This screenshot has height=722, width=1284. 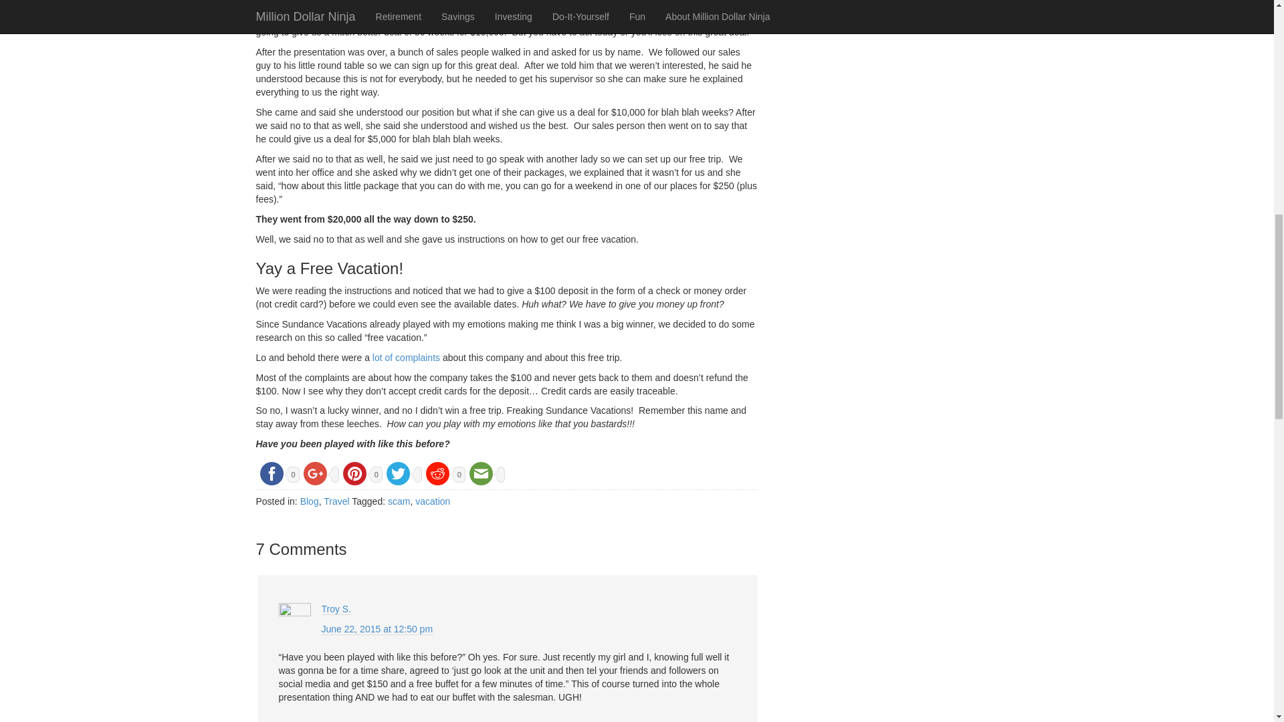 I want to click on Travel, so click(x=336, y=501).